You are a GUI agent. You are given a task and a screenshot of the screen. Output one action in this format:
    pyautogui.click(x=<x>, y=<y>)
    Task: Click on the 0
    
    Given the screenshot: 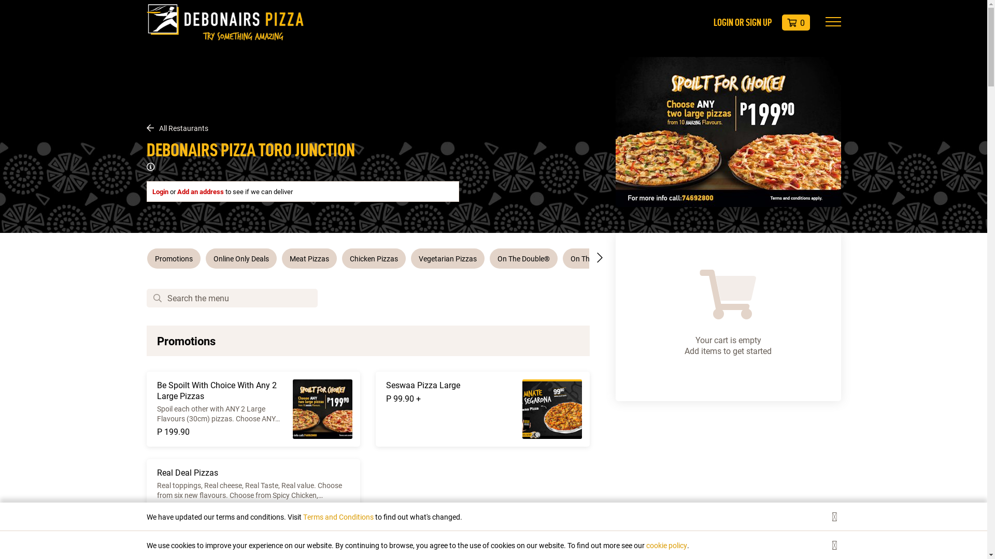 What is the action you would take?
    pyautogui.click(x=795, y=23)
    